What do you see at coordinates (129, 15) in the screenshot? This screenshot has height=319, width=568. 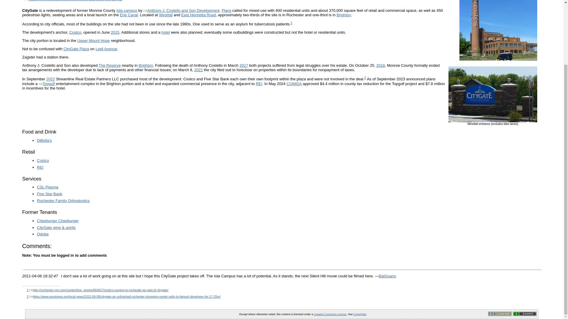 I see `Erie Canal` at bounding box center [129, 15].